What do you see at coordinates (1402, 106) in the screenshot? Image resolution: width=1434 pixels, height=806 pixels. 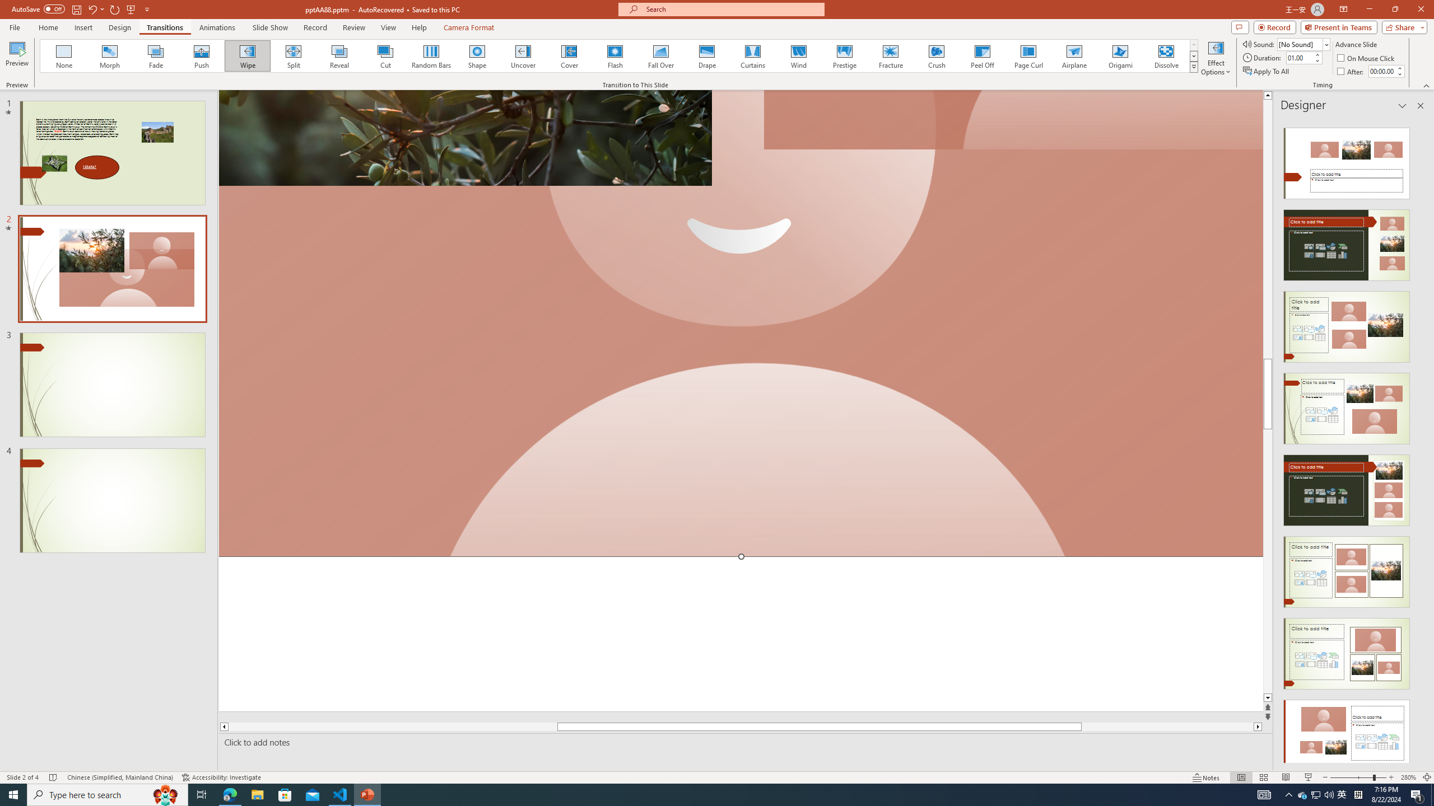 I see `Task Pane Options` at bounding box center [1402, 106].